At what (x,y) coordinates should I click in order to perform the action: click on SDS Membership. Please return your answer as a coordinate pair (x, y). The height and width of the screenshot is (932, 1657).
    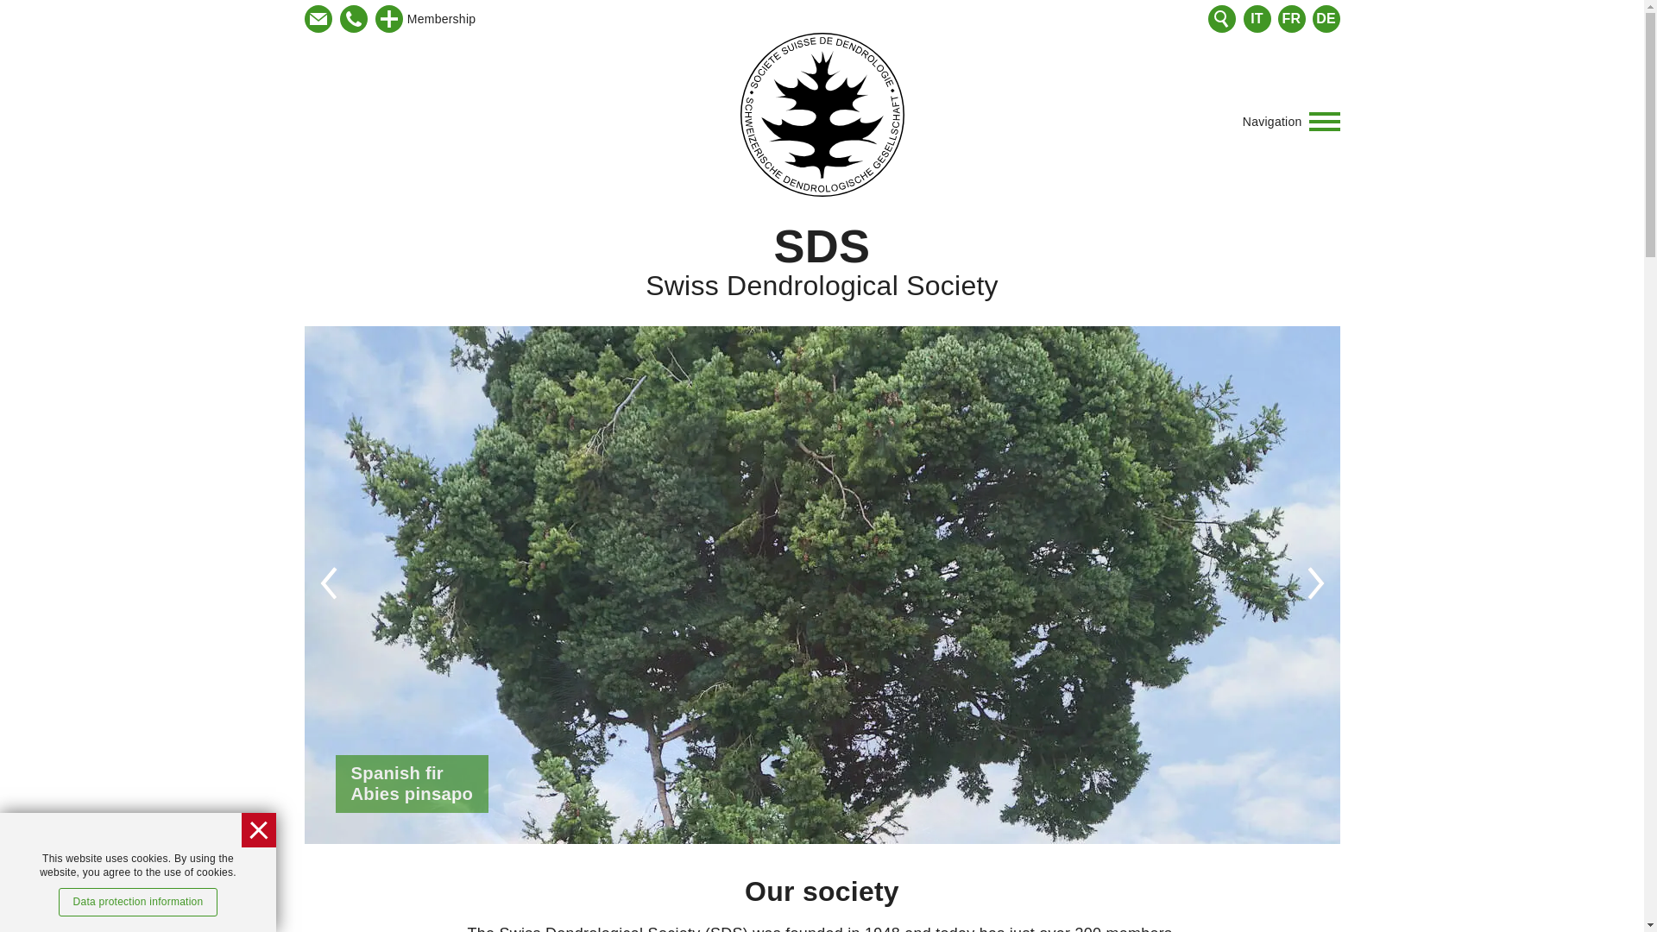
    Looking at the image, I should click on (1258, 19).